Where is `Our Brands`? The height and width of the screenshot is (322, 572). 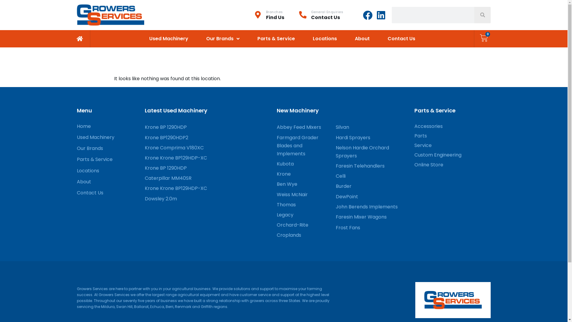 Our Brands is located at coordinates (108, 148).